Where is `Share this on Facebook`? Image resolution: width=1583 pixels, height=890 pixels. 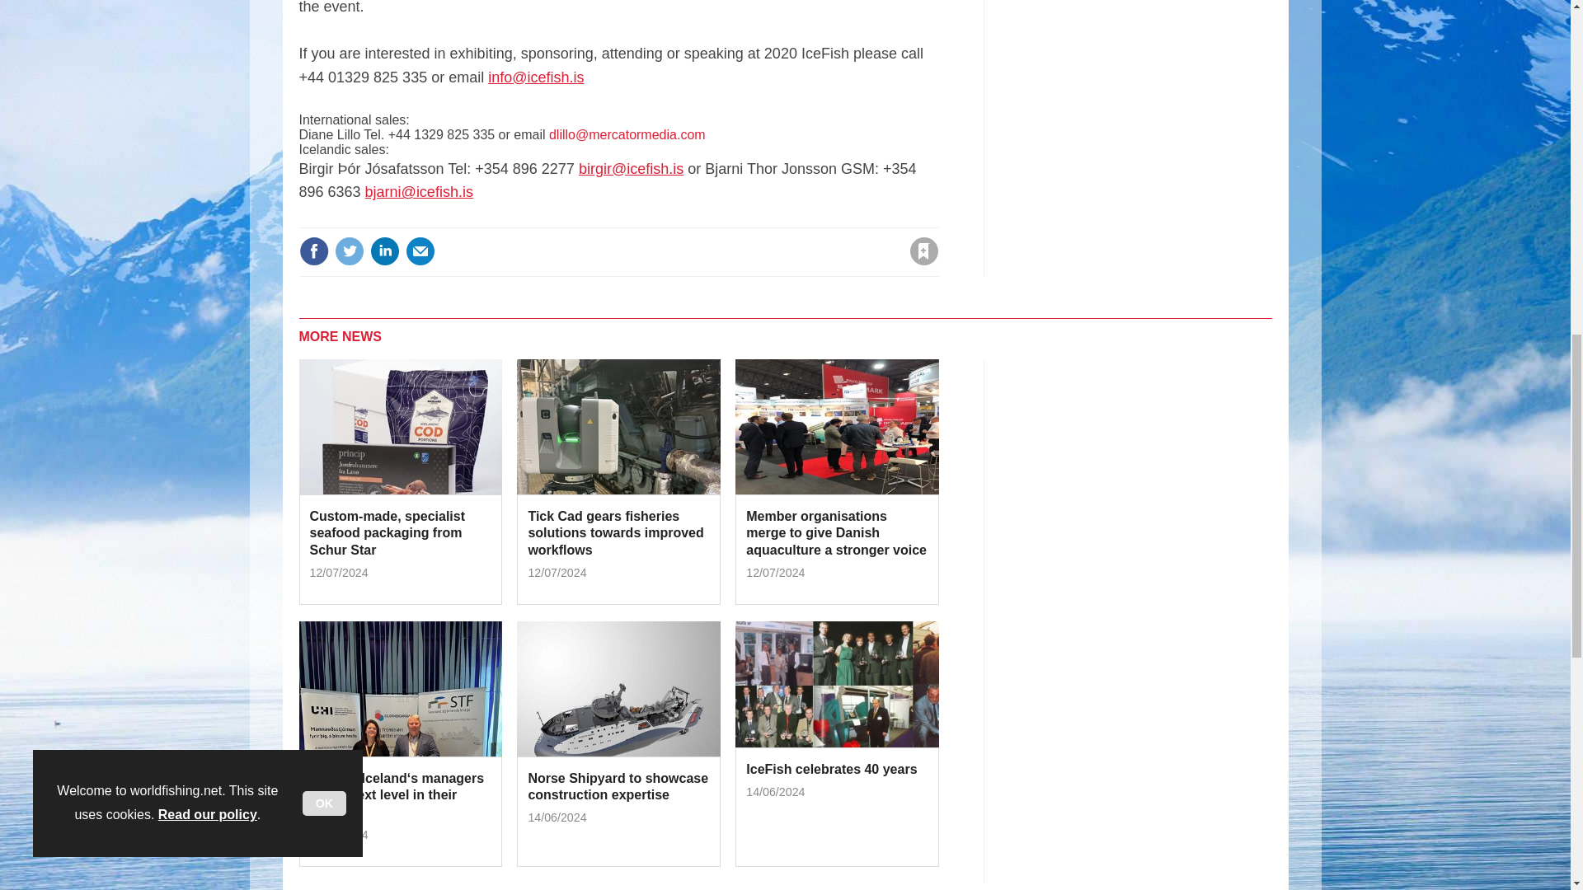
Share this on Facebook is located at coordinates (313, 251).